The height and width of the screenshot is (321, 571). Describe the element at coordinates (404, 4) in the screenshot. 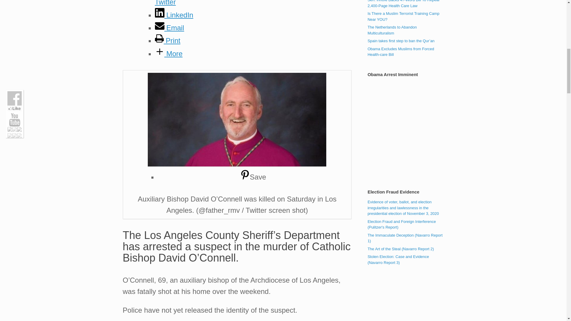

I see `March 24, 2010` at that location.